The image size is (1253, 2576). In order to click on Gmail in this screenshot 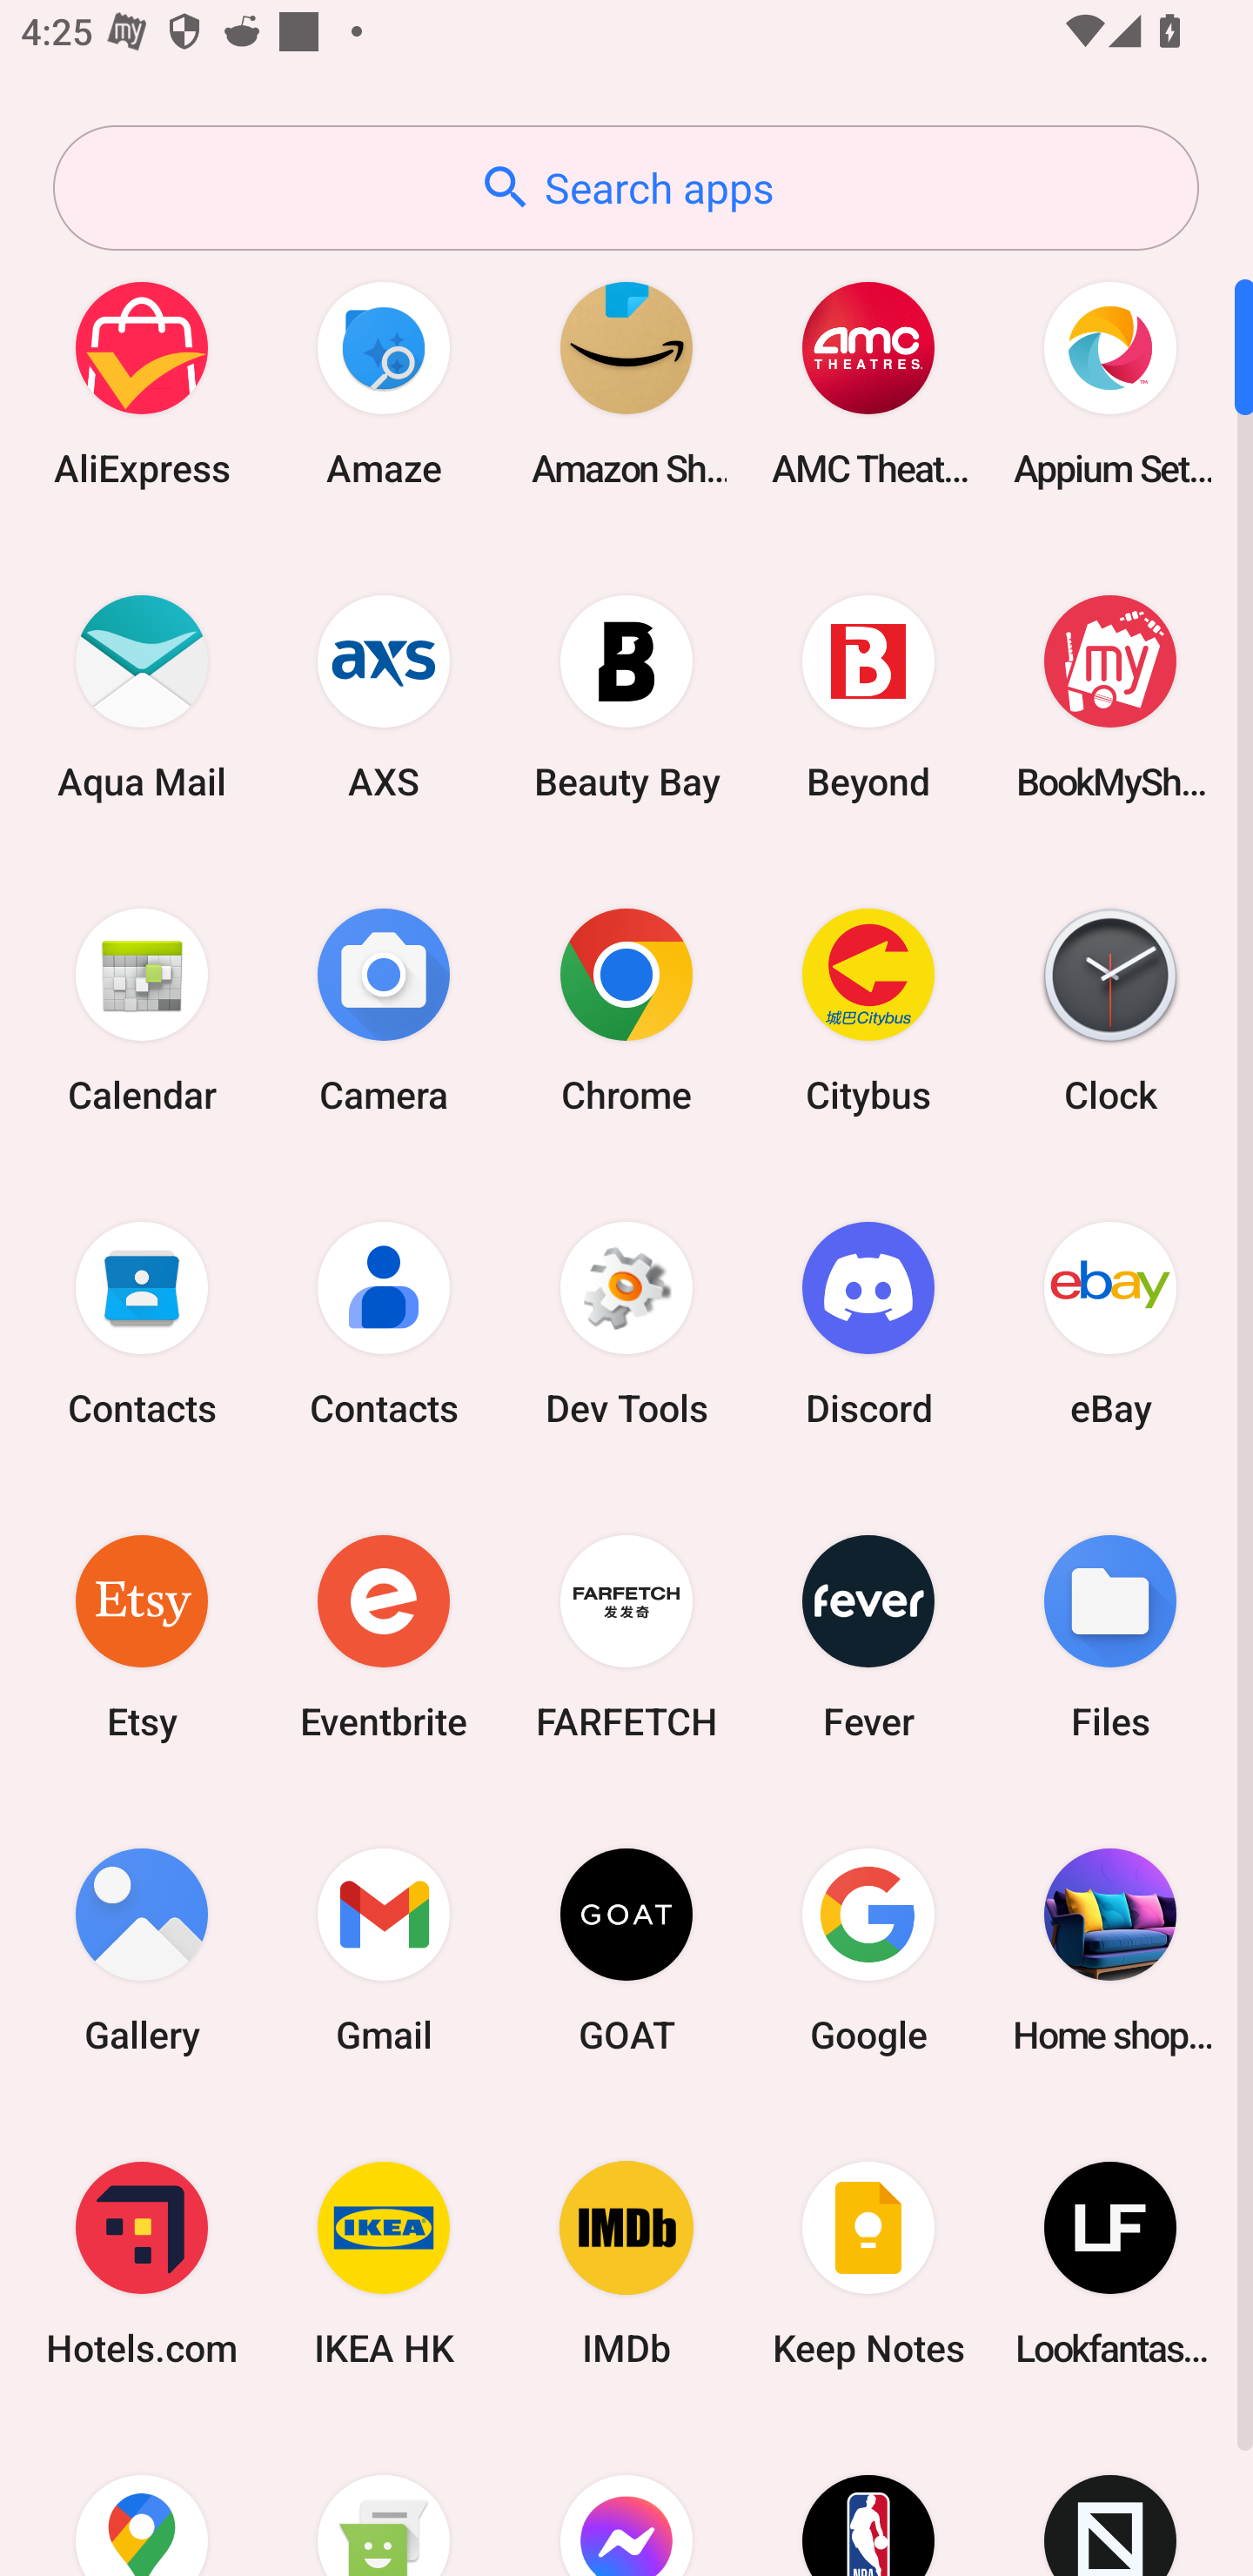, I will do `click(384, 1949)`.